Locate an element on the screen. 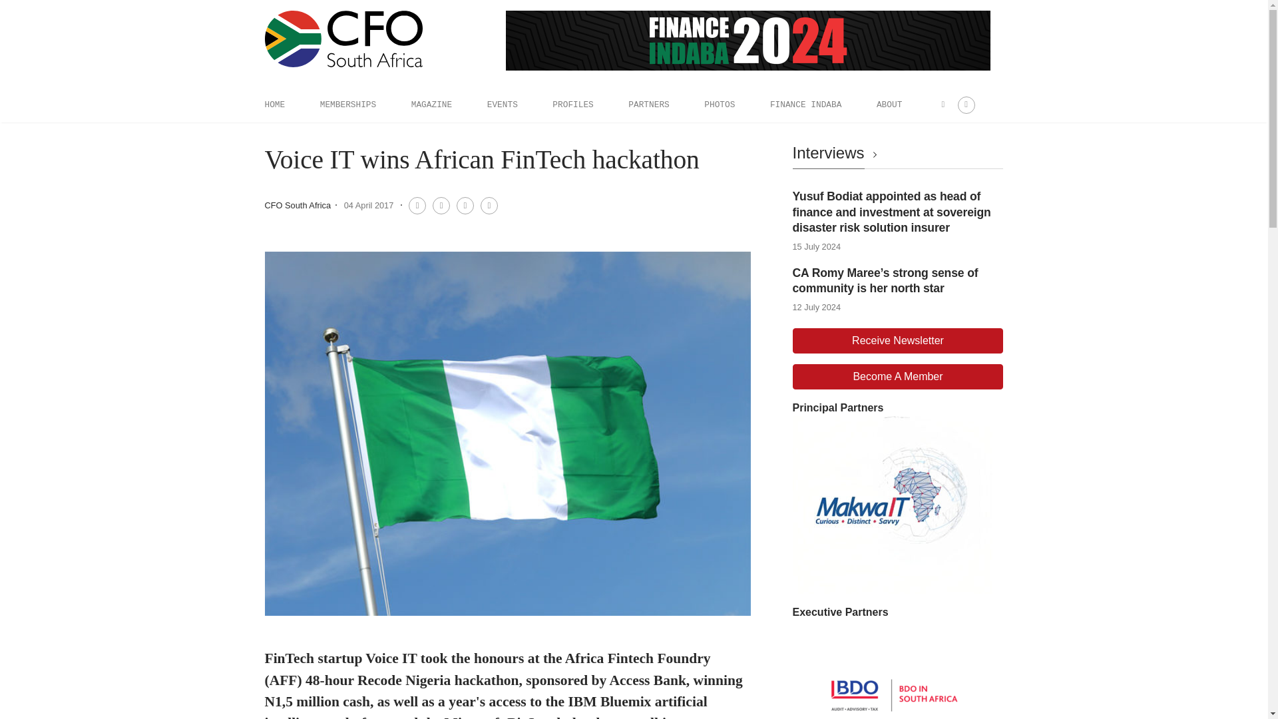 The width and height of the screenshot is (1278, 719). MEMBERSHIPS is located at coordinates (347, 105).